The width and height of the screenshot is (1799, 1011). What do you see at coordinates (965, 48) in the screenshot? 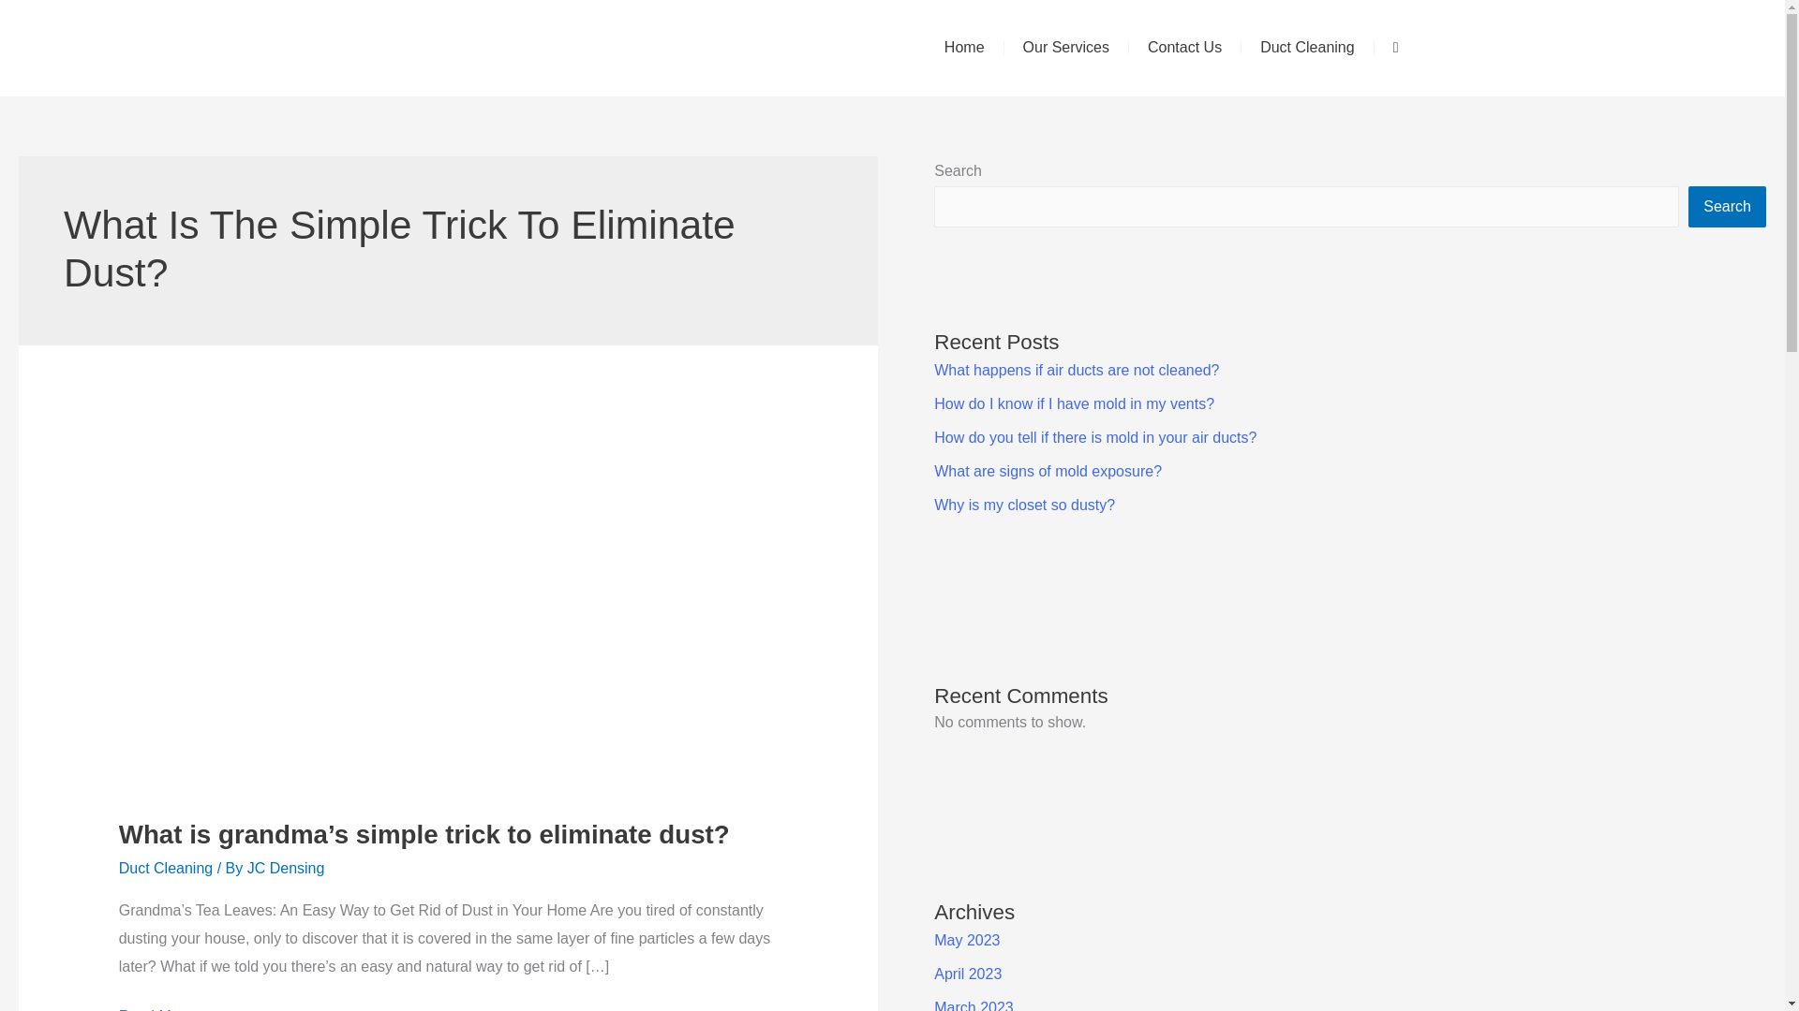
I see `Home` at bounding box center [965, 48].